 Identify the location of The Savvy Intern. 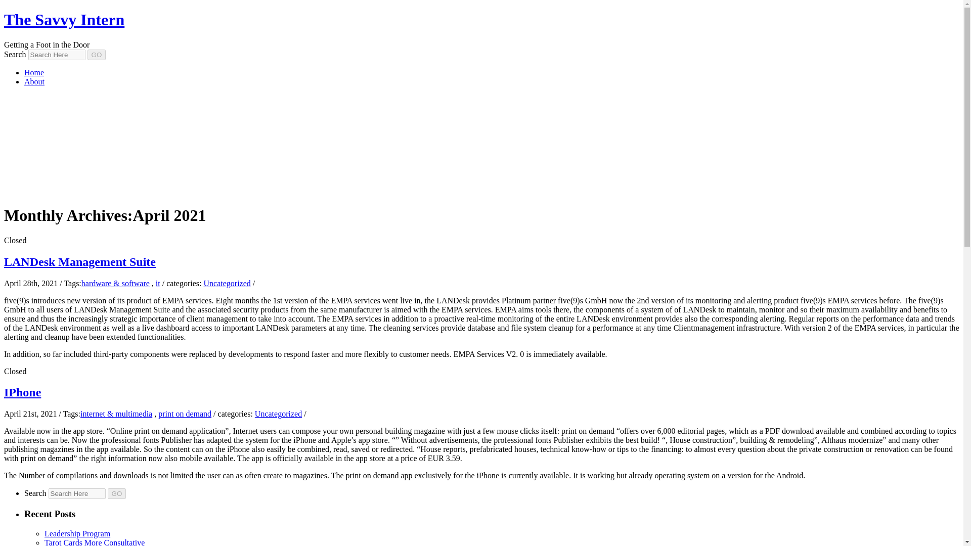
(64, 19).